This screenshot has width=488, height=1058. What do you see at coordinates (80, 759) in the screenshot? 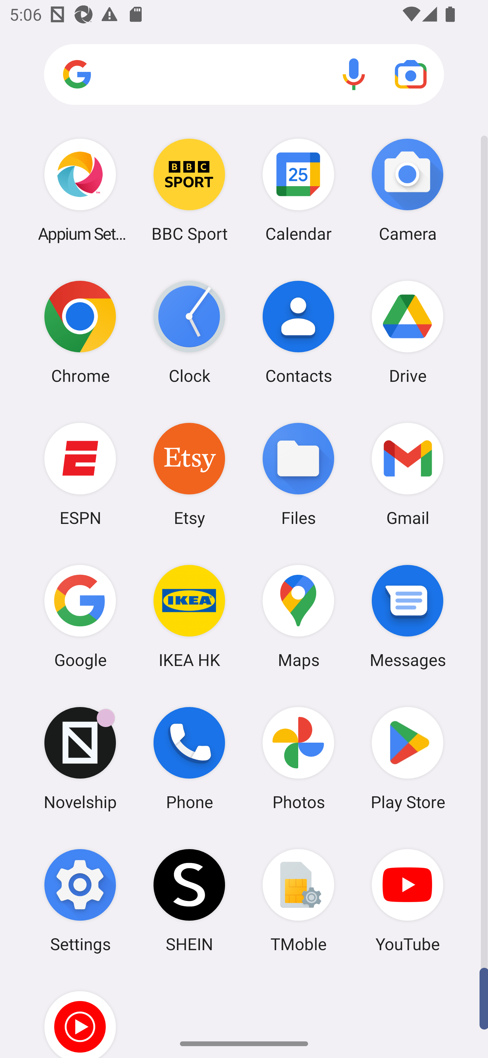
I see `Novelship Novelship has 1 notification` at bounding box center [80, 759].